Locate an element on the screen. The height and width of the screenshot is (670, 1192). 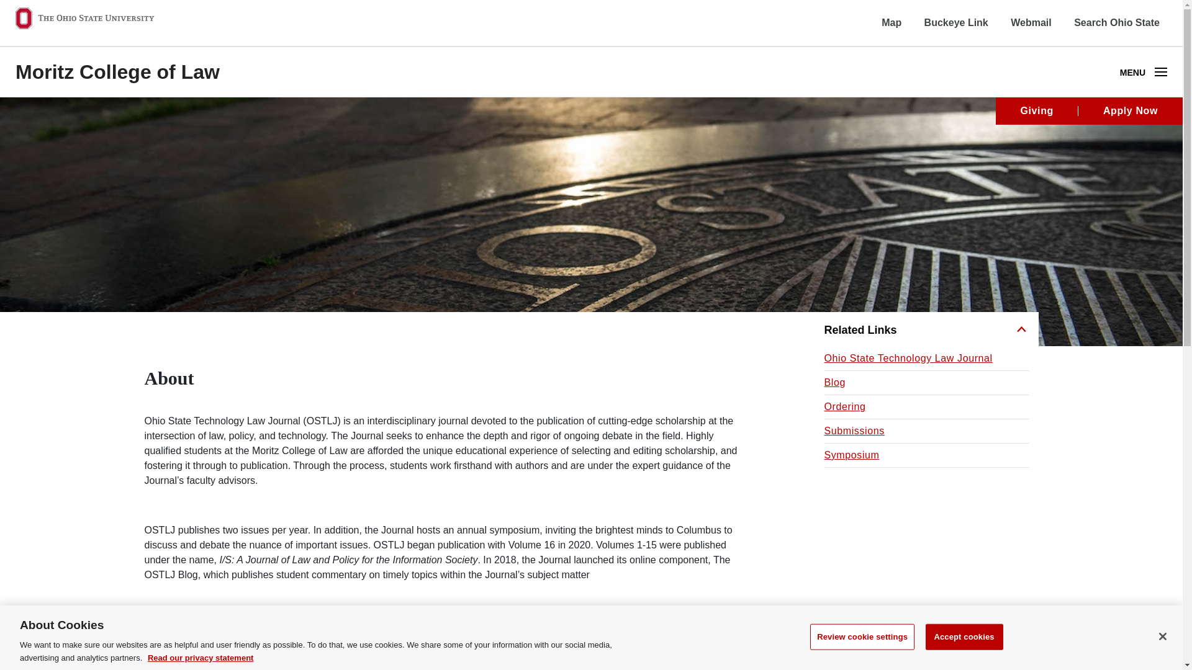
Buckeye Link is located at coordinates (956, 22).